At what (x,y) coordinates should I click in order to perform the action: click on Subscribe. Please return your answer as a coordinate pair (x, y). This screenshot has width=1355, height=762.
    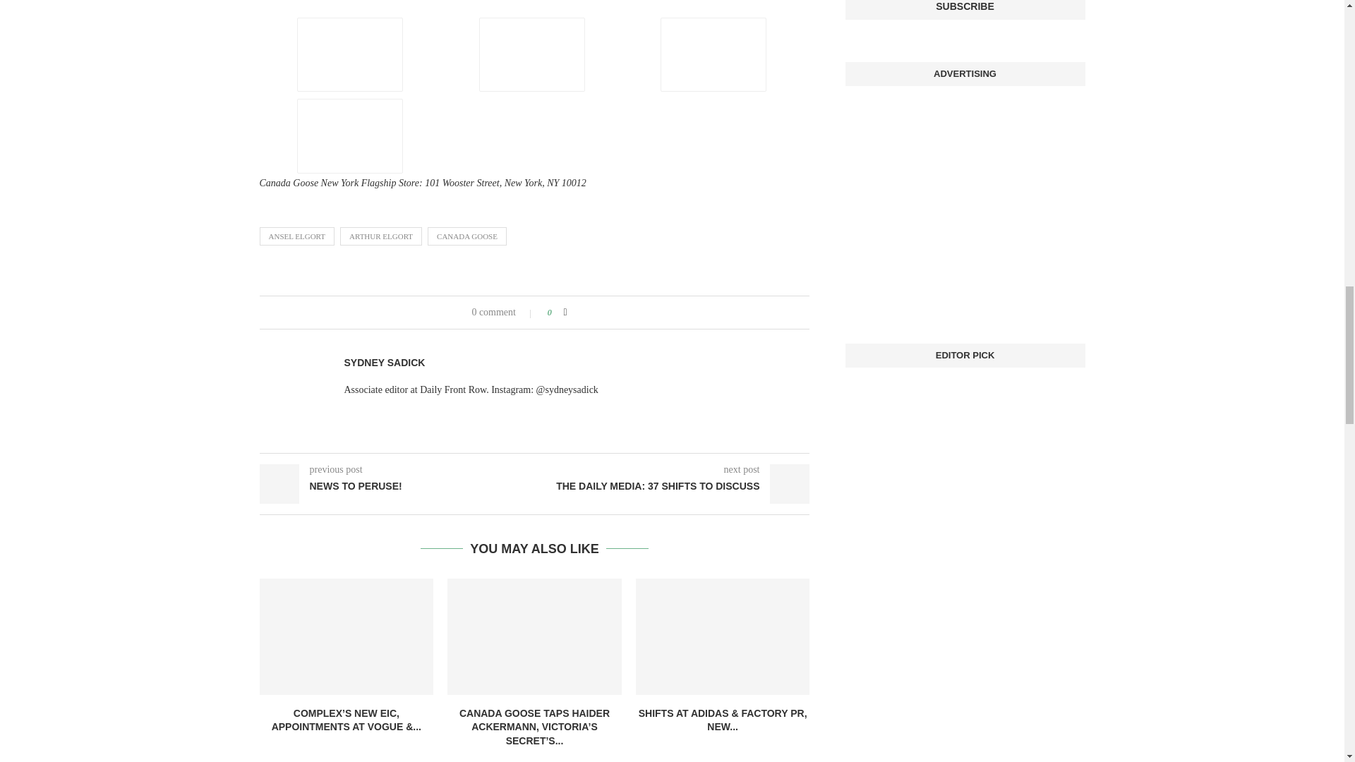
    Looking at the image, I should click on (965, 10).